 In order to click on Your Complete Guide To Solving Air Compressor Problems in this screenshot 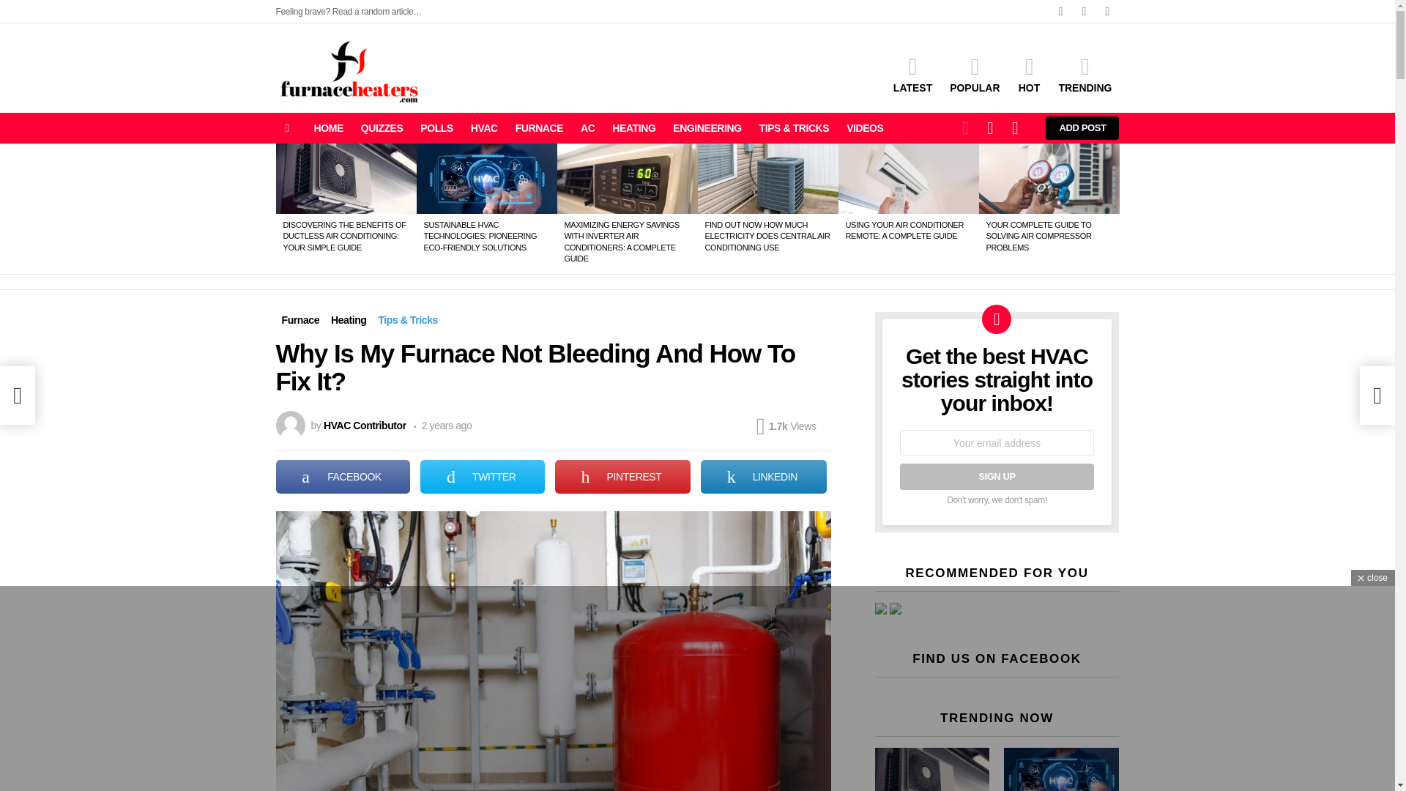, I will do `click(1049, 178)`.